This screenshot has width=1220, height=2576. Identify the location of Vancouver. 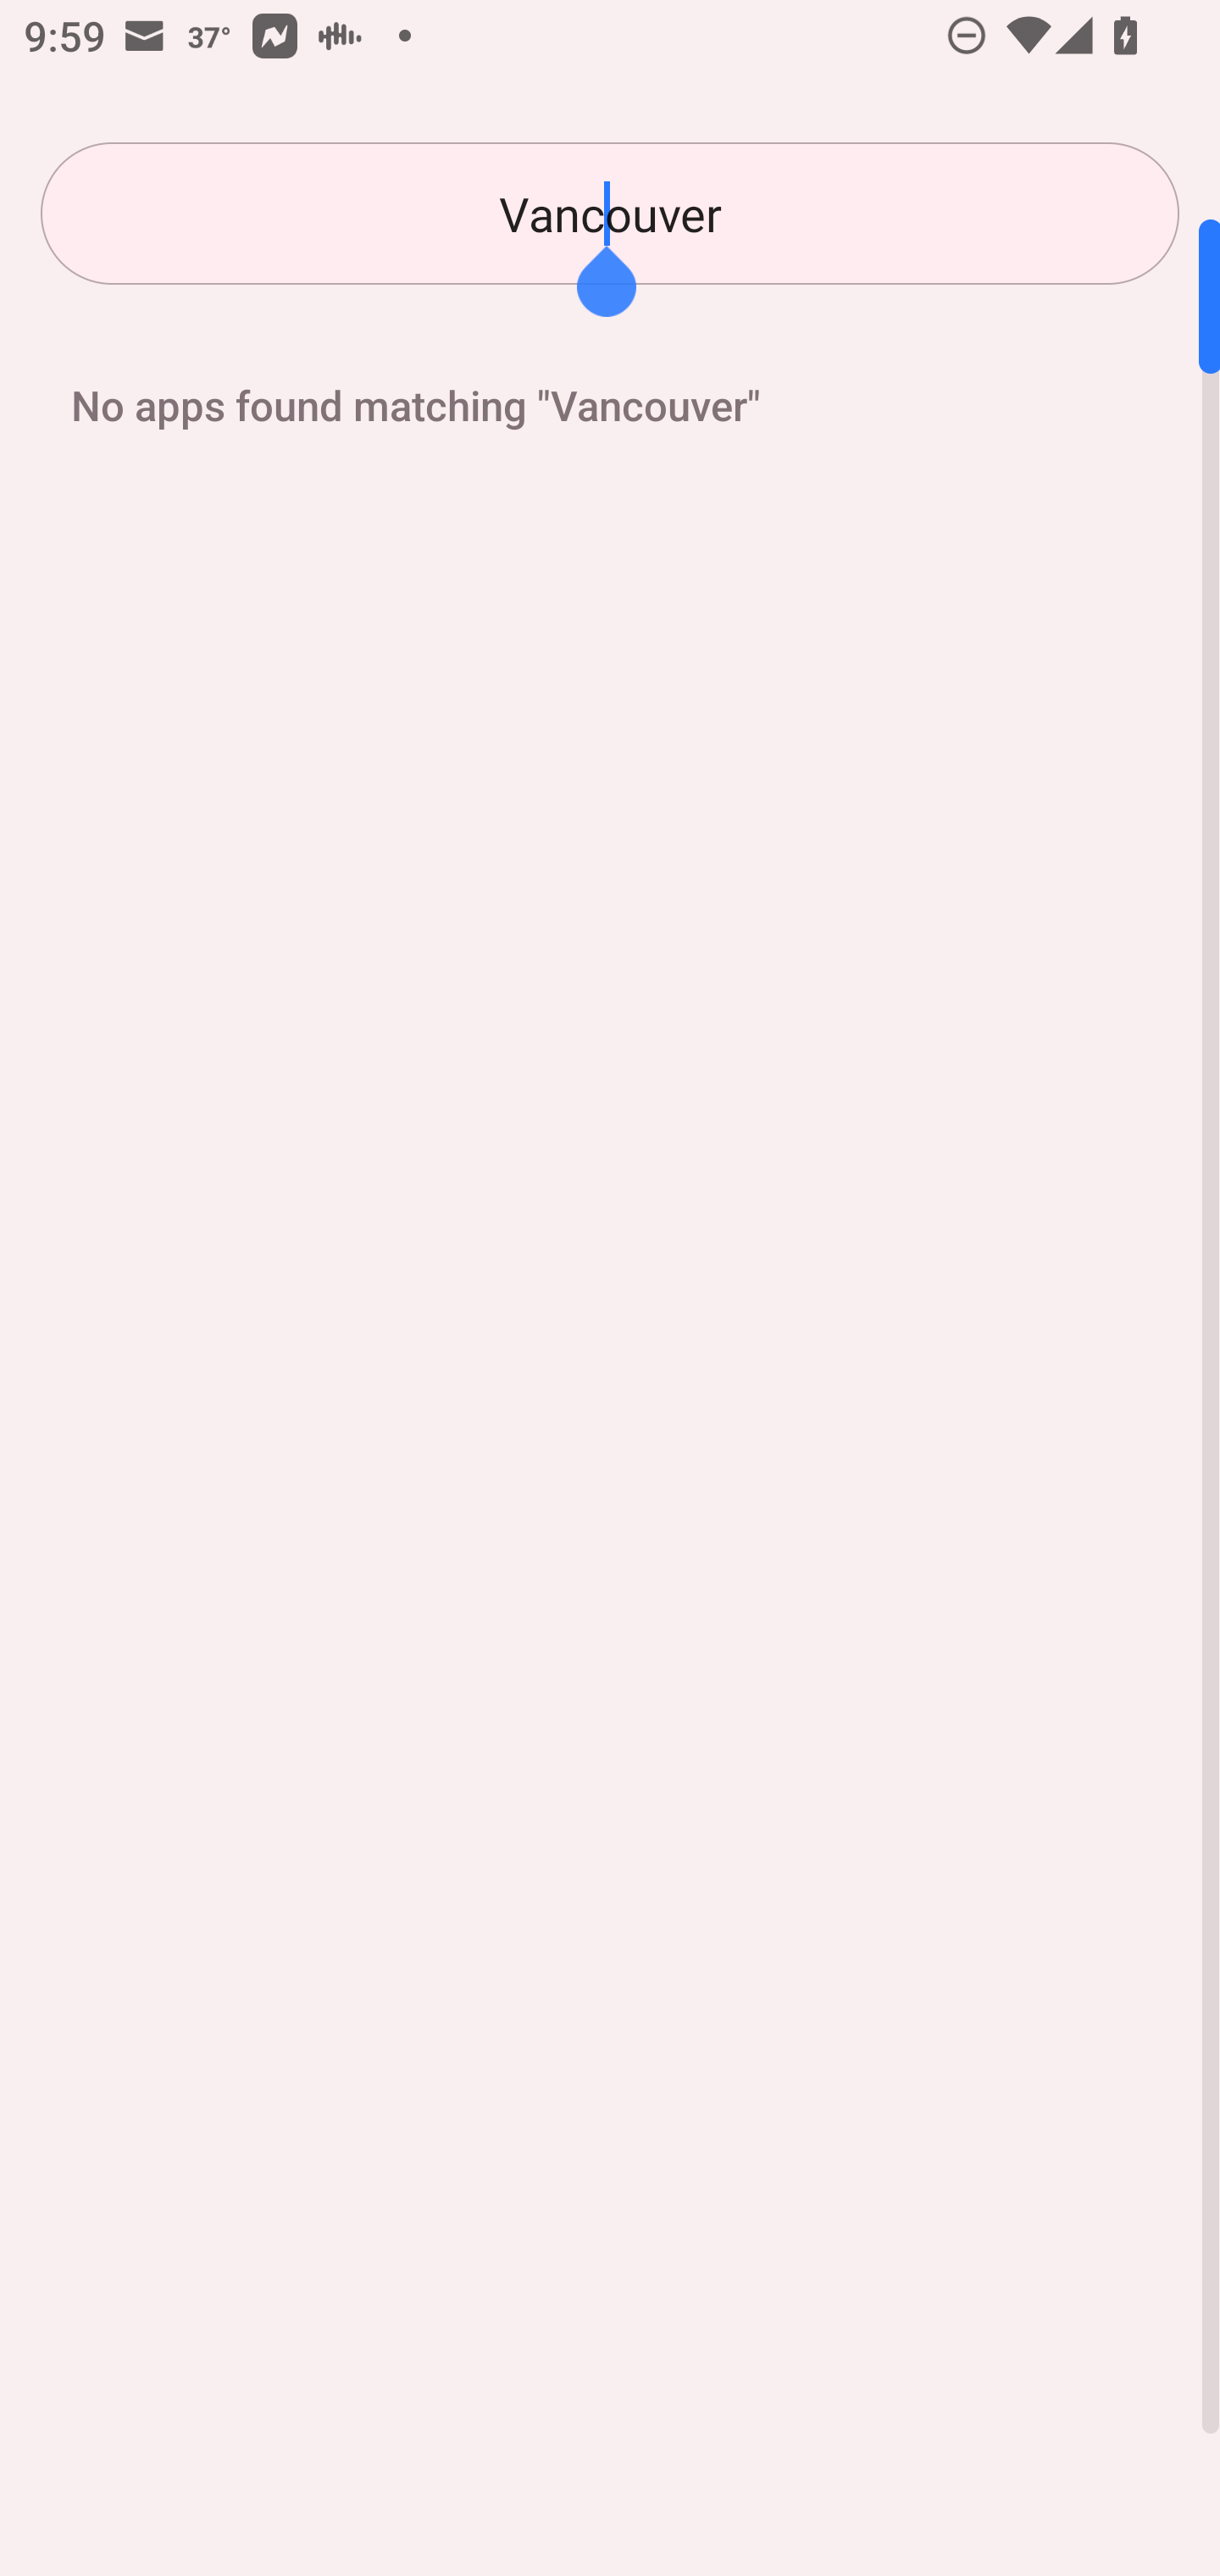
(610, 214).